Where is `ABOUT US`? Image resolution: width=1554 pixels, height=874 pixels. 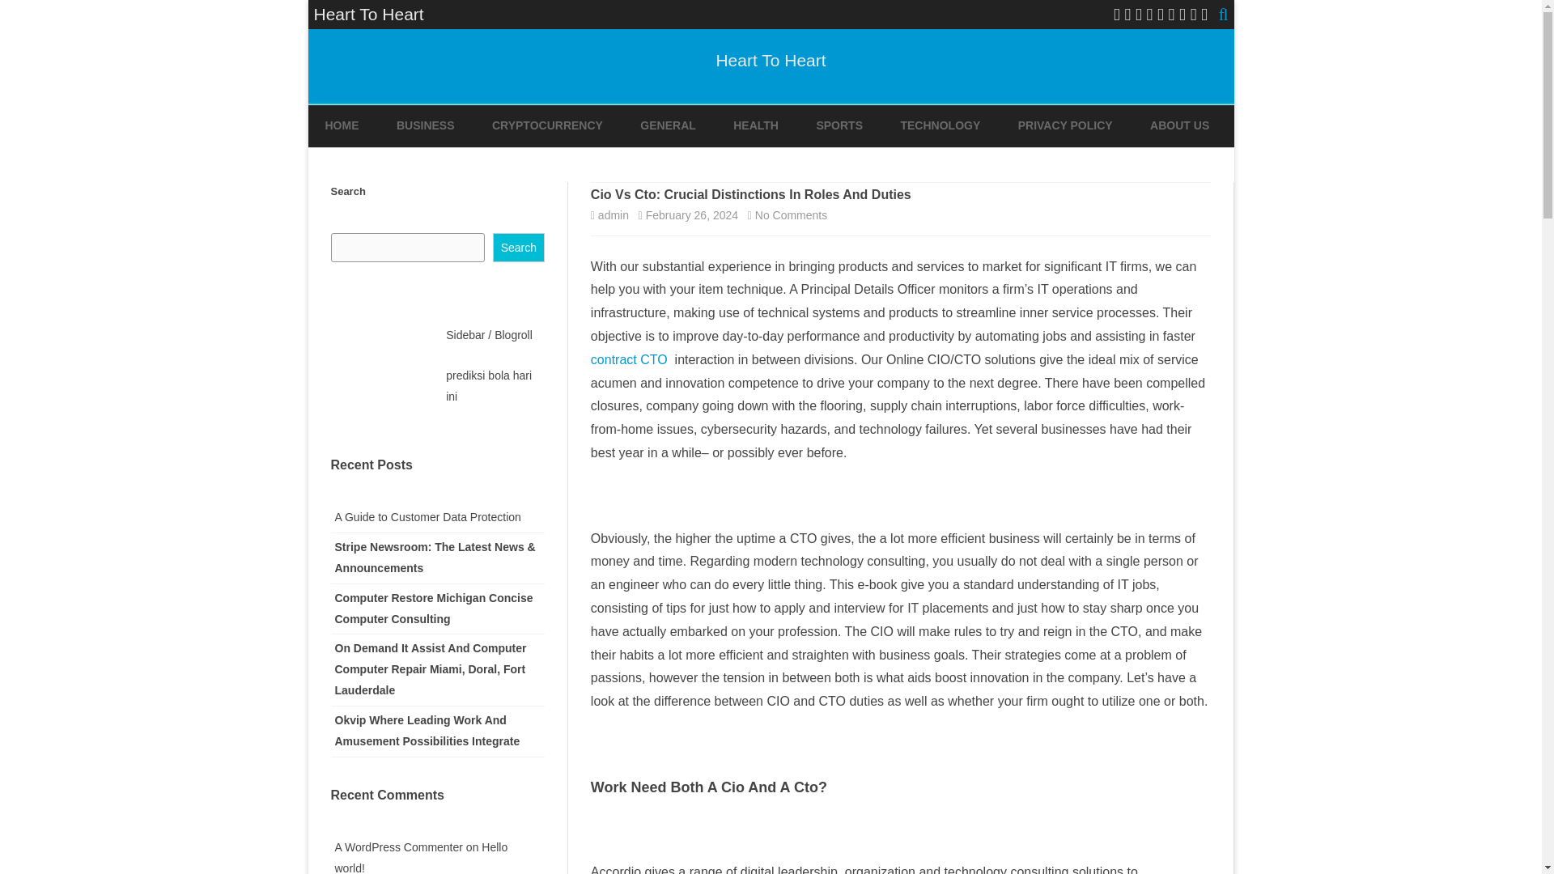 ABOUT US is located at coordinates (1178, 126).